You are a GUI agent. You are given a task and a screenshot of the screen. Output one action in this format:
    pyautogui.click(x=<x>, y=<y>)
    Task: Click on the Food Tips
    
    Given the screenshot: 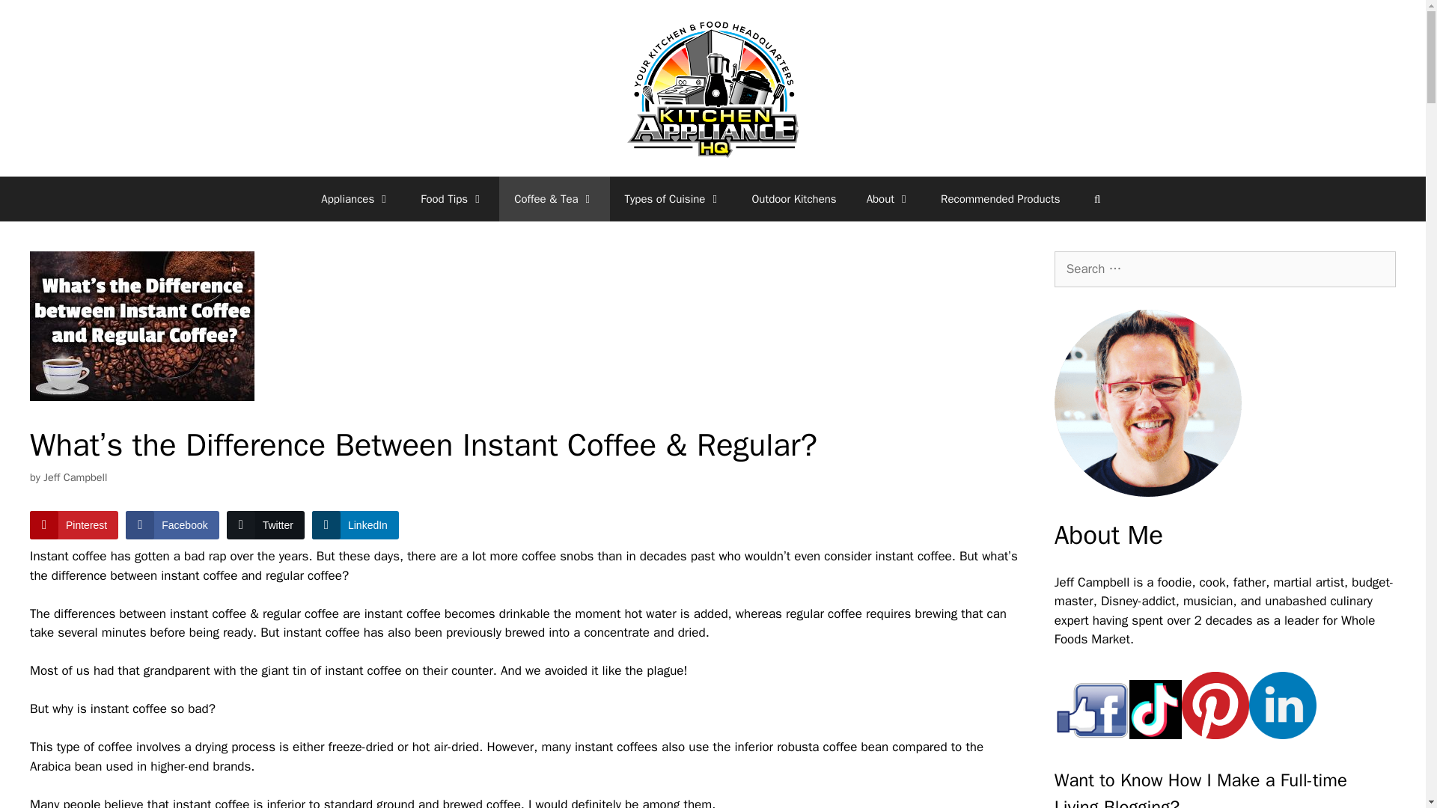 What is the action you would take?
    pyautogui.click(x=452, y=199)
    